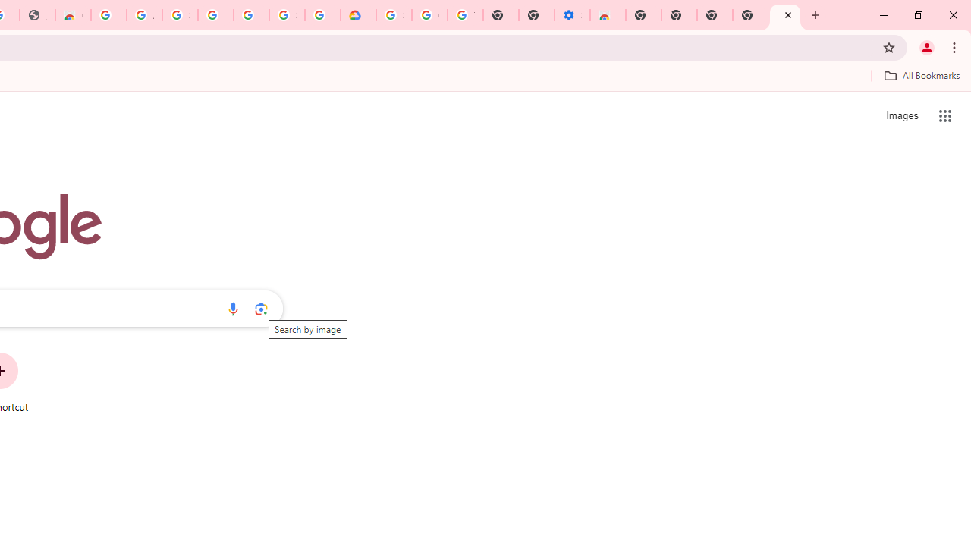 The image size is (971, 546). What do you see at coordinates (180, 15) in the screenshot?
I see `Sign in - Google Accounts` at bounding box center [180, 15].